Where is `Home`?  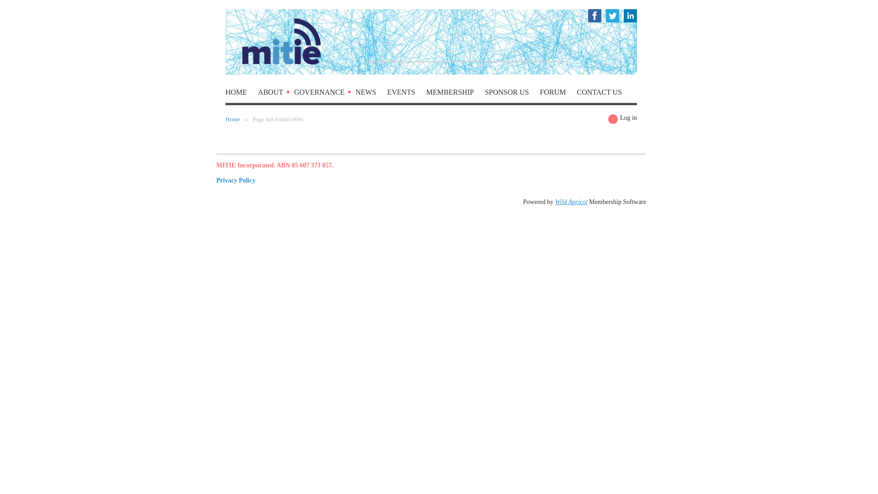
Home is located at coordinates (232, 119).